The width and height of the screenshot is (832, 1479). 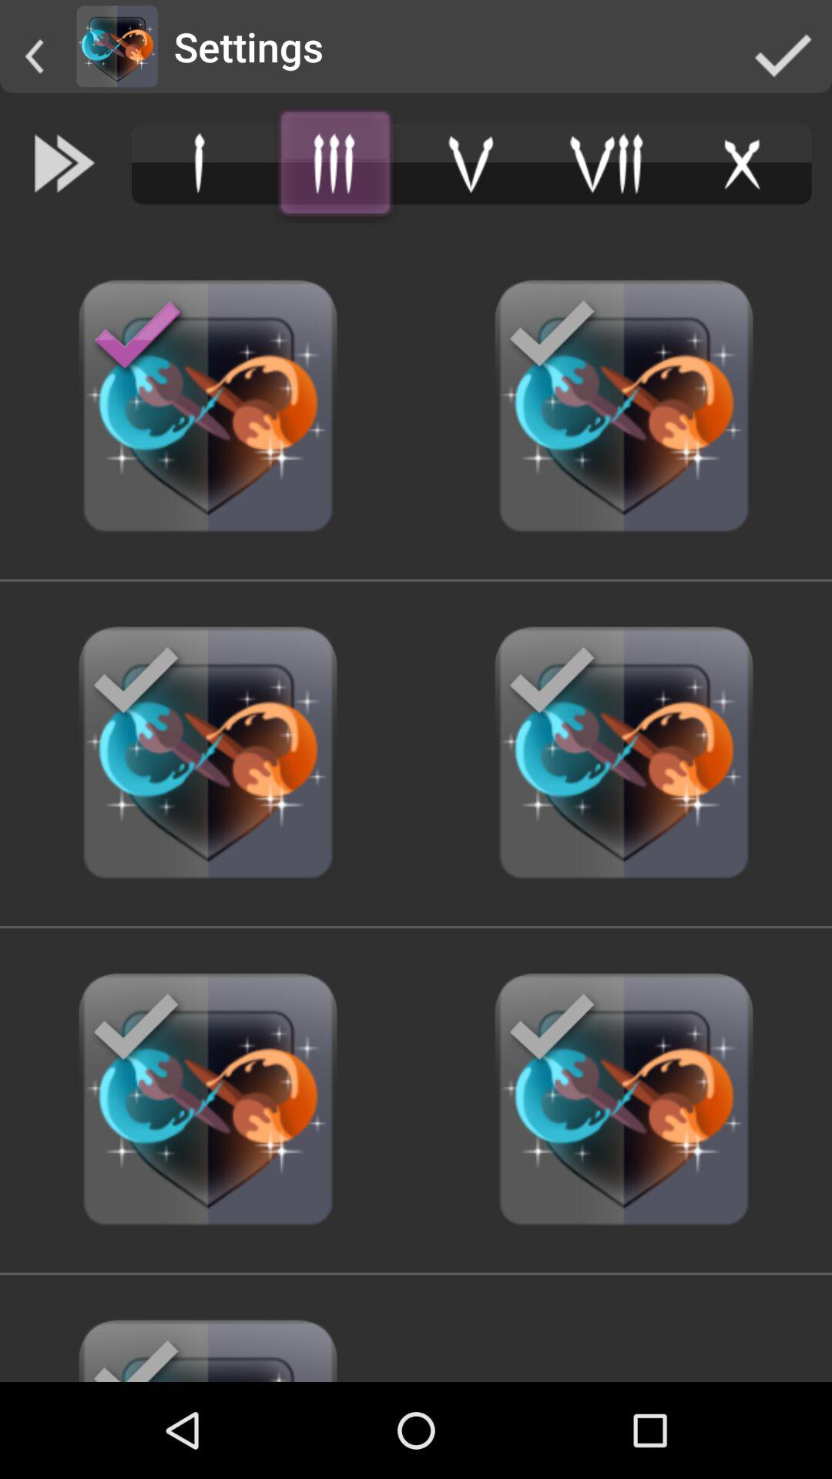 I want to click on more oppsen, so click(x=335, y=163).